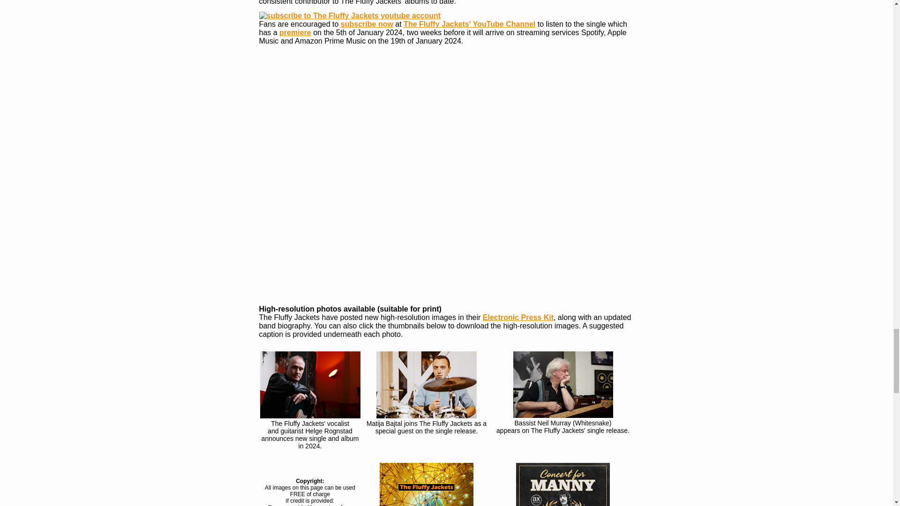 Image resolution: width=900 pixels, height=506 pixels. Describe the element at coordinates (350, 16) in the screenshot. I see `Subscribe` at that location.